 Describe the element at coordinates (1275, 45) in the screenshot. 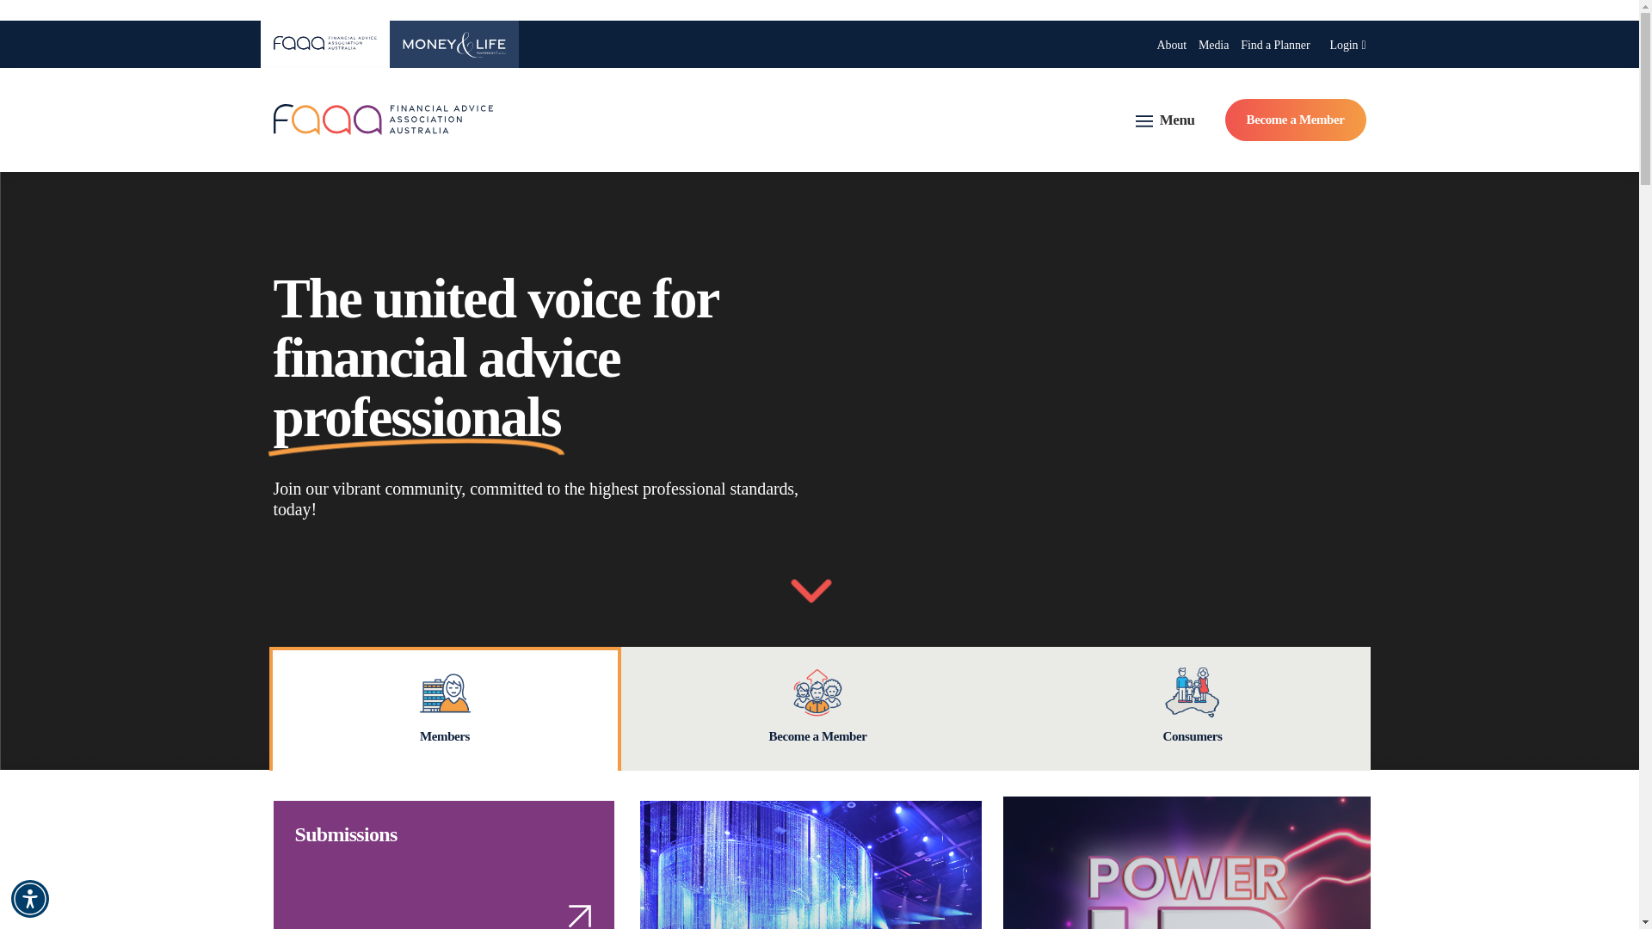

I see `Find a Planner` at that location.